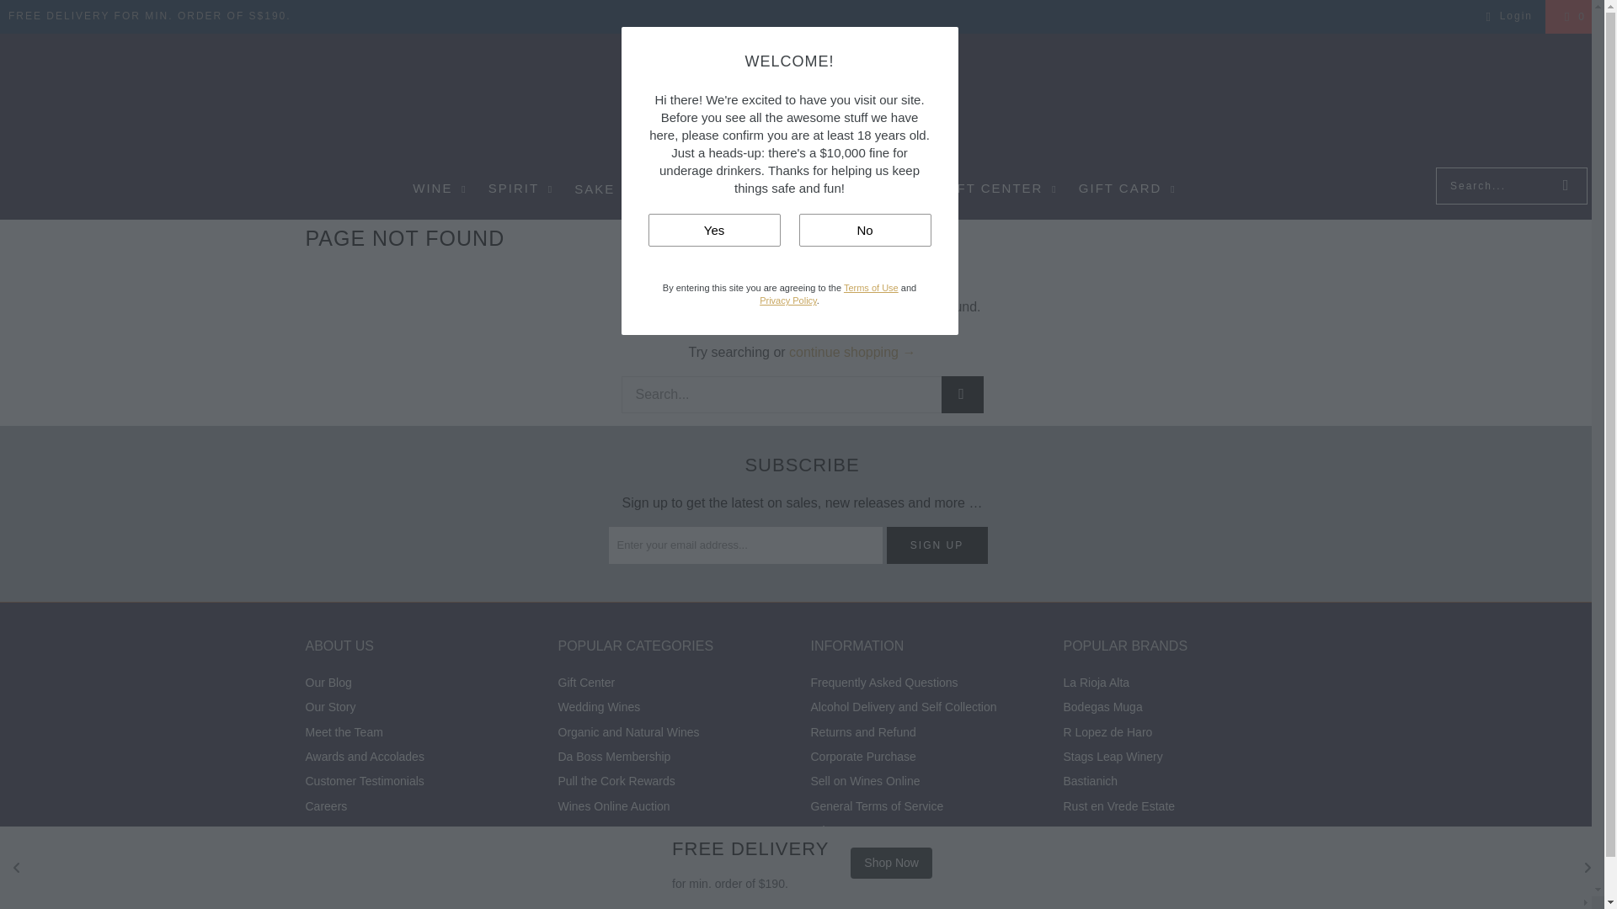  Describe the element at coordinates (714, 229) in the screenshot. I see `Yes` at that location.